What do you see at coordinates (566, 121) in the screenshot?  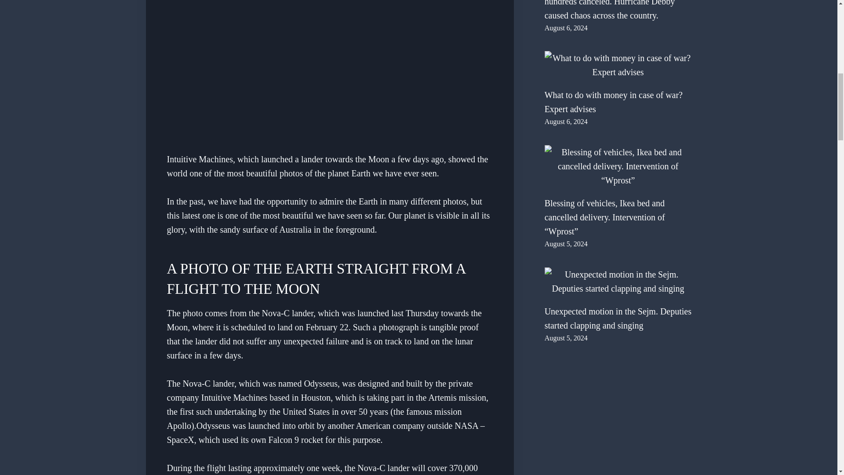 I see `August 6, 2024` at bounding box center [566, 121].